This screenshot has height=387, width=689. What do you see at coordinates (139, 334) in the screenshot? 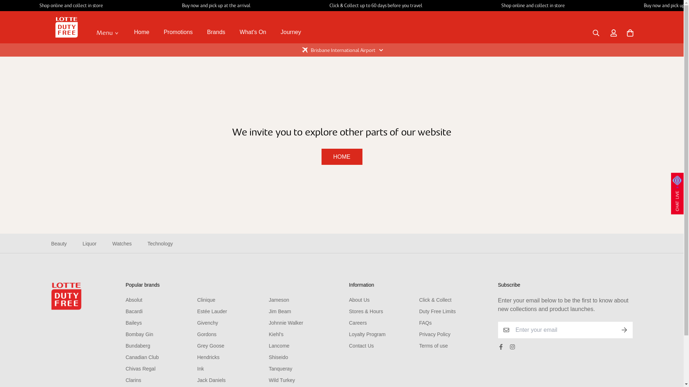
I see `Bombay Gin` at bounding box center [139, 334].